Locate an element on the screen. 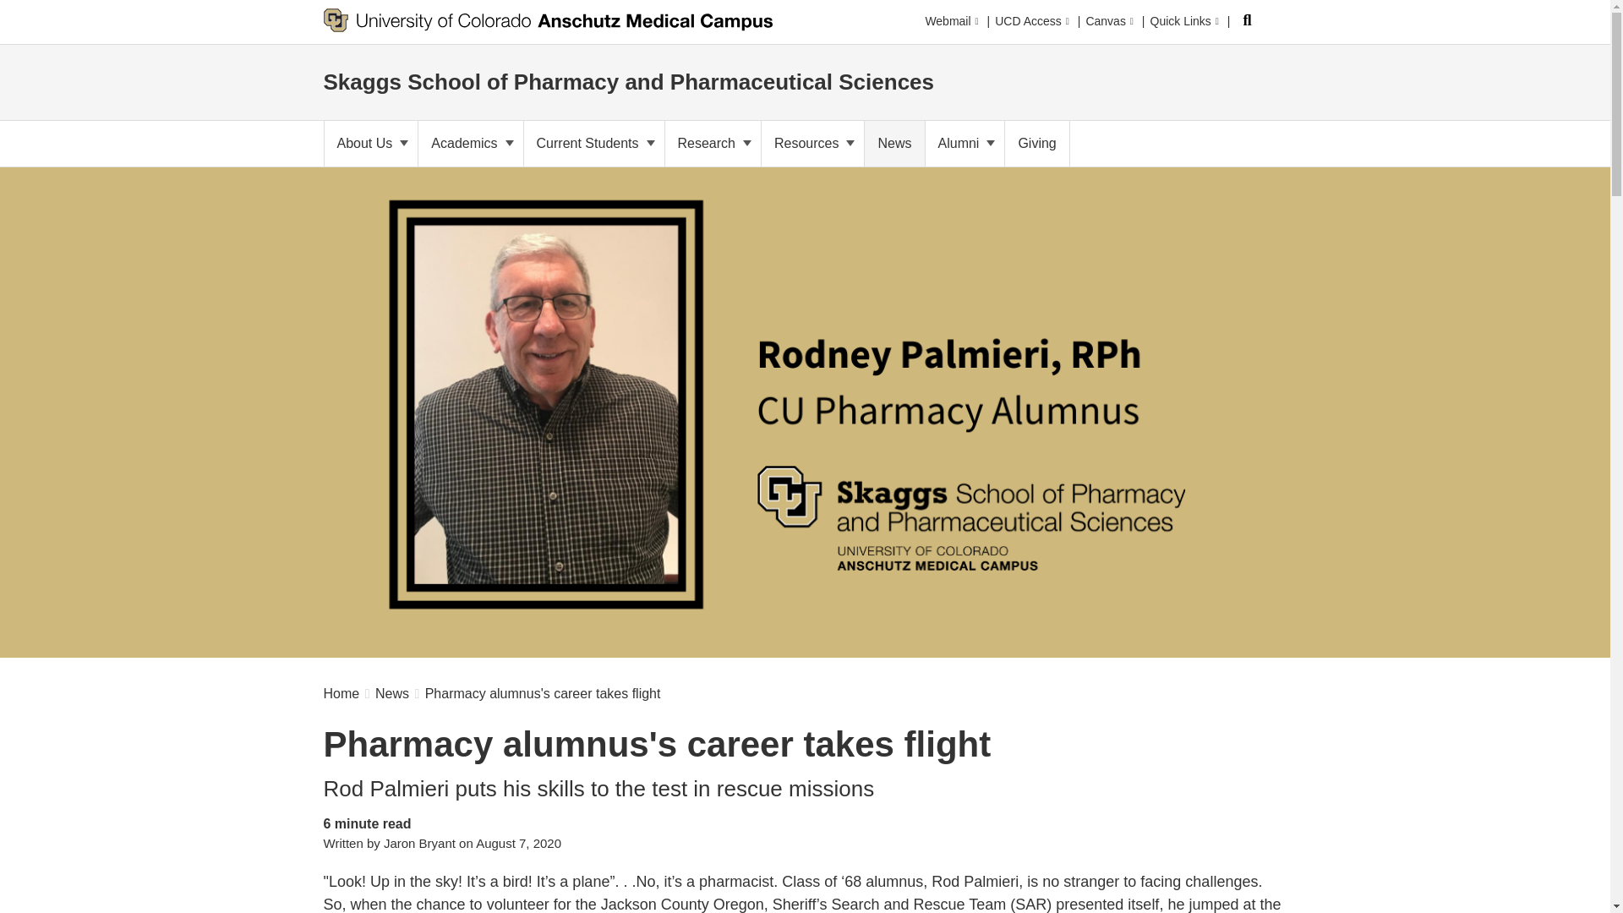  Webmail is located at coordinates (952, 17).